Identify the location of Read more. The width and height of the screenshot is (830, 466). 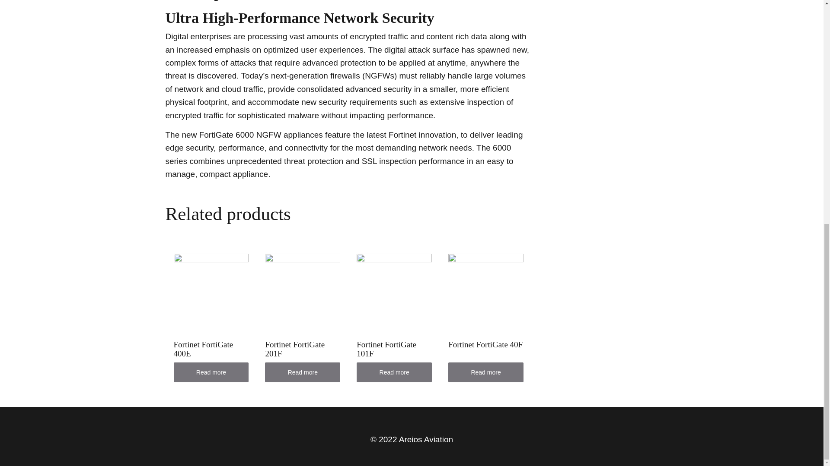
(486, 372).